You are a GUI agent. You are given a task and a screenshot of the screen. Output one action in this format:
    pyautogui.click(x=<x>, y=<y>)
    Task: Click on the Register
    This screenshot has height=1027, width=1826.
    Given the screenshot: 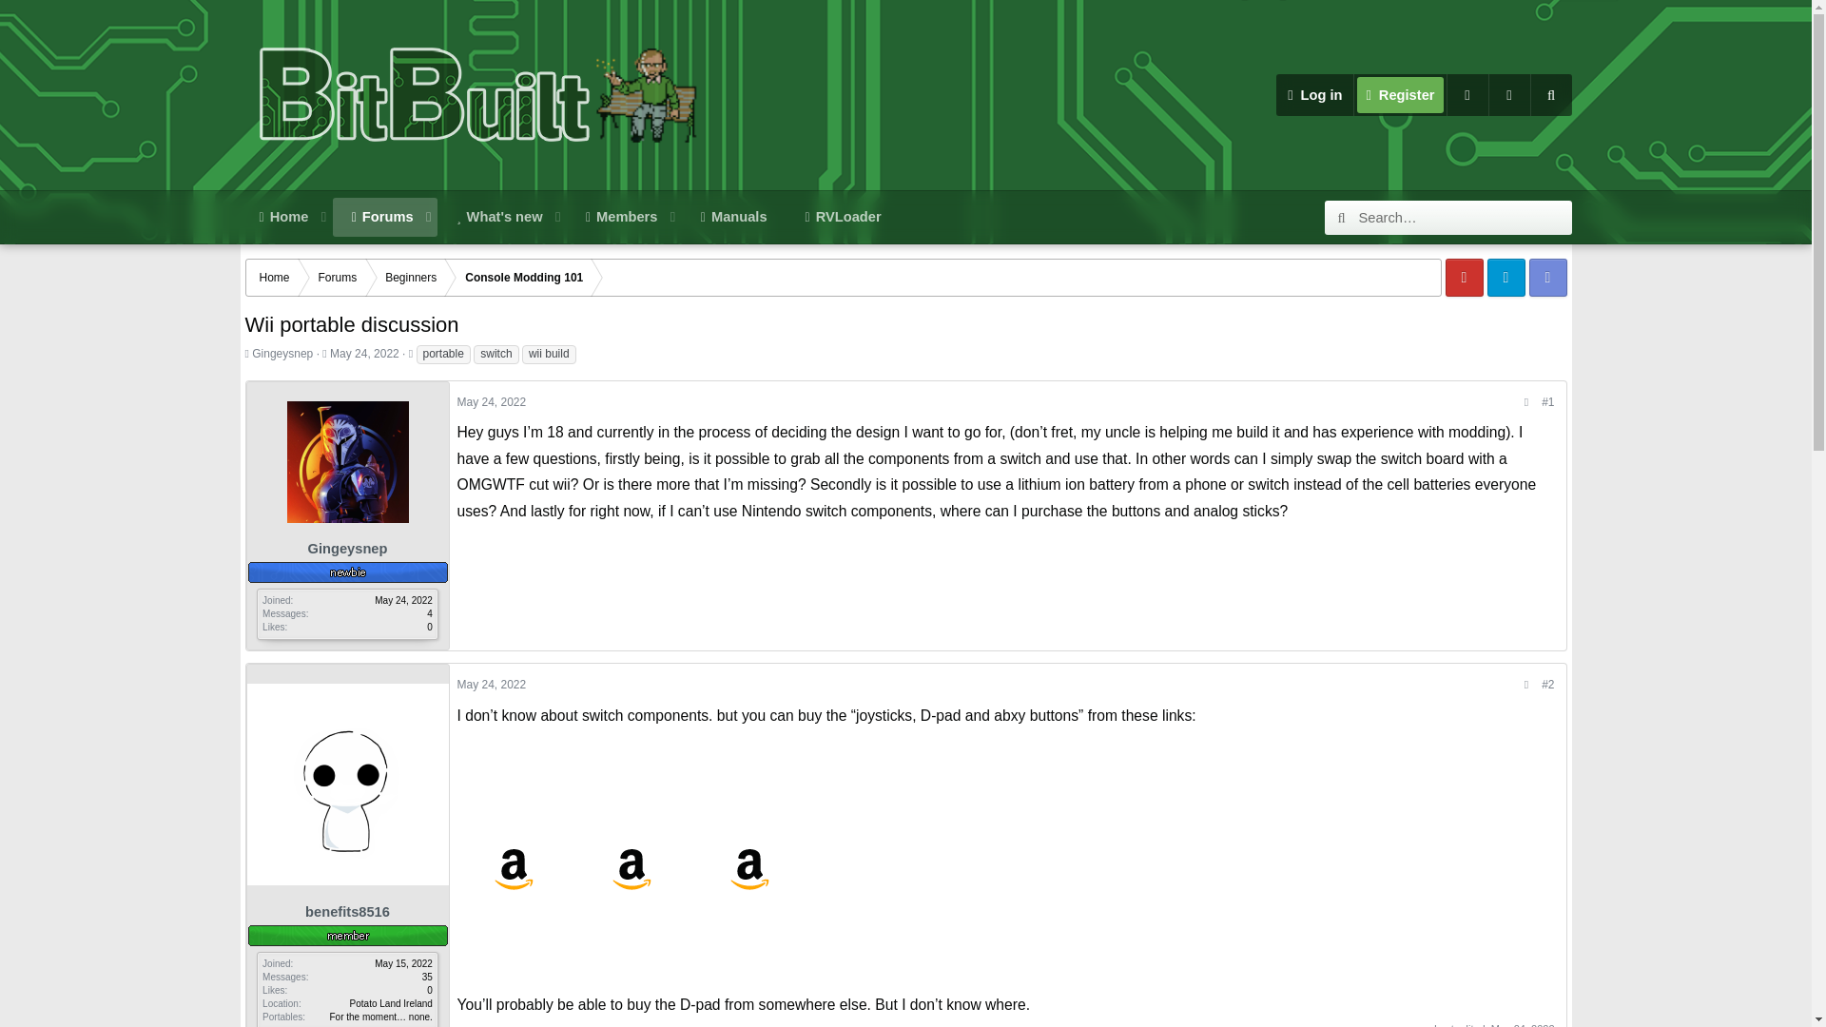 What is the action you would take?
    pyautogui.click(x=491, y=684)
    